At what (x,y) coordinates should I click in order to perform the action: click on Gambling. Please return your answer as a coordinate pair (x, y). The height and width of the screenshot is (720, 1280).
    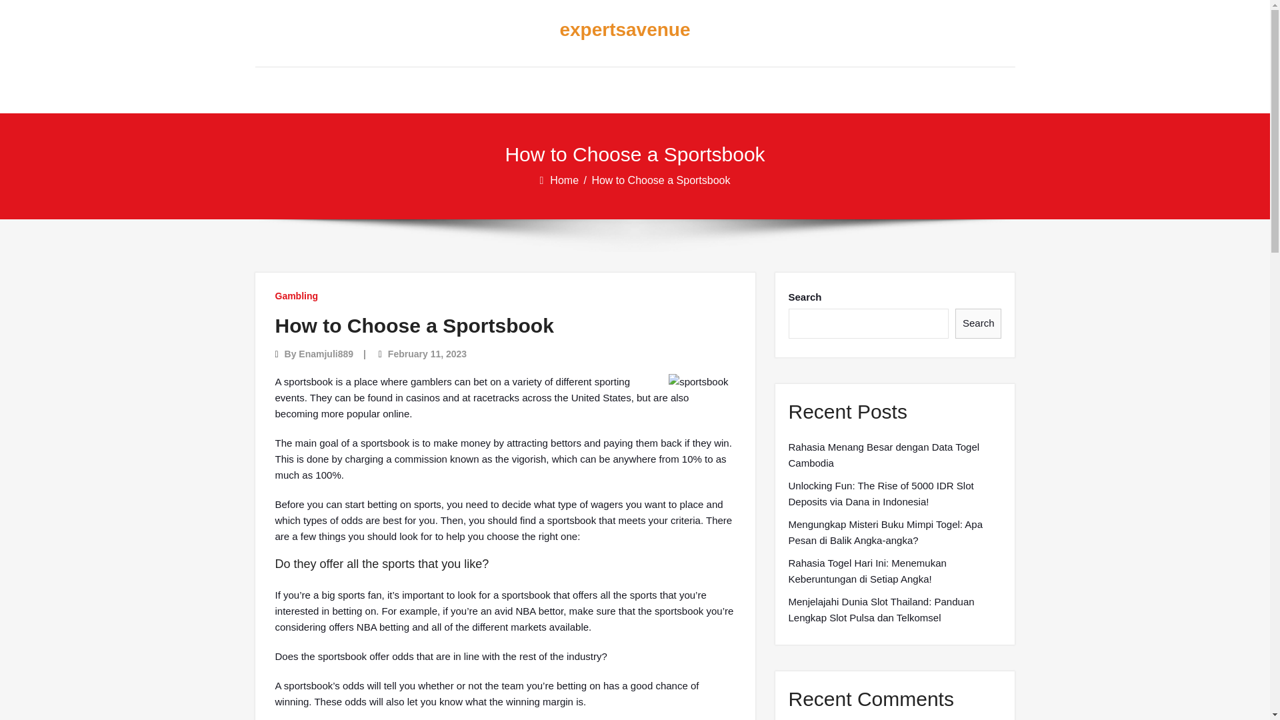
    Looking at the image, I should click on (296, 296).